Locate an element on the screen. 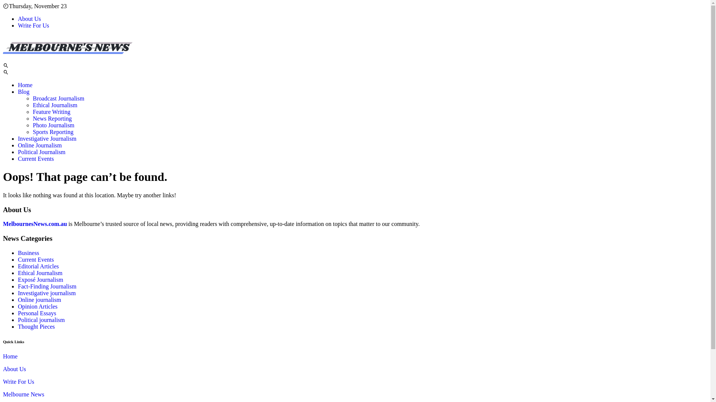  Thought Pieces is located at coordinates (37, 327).